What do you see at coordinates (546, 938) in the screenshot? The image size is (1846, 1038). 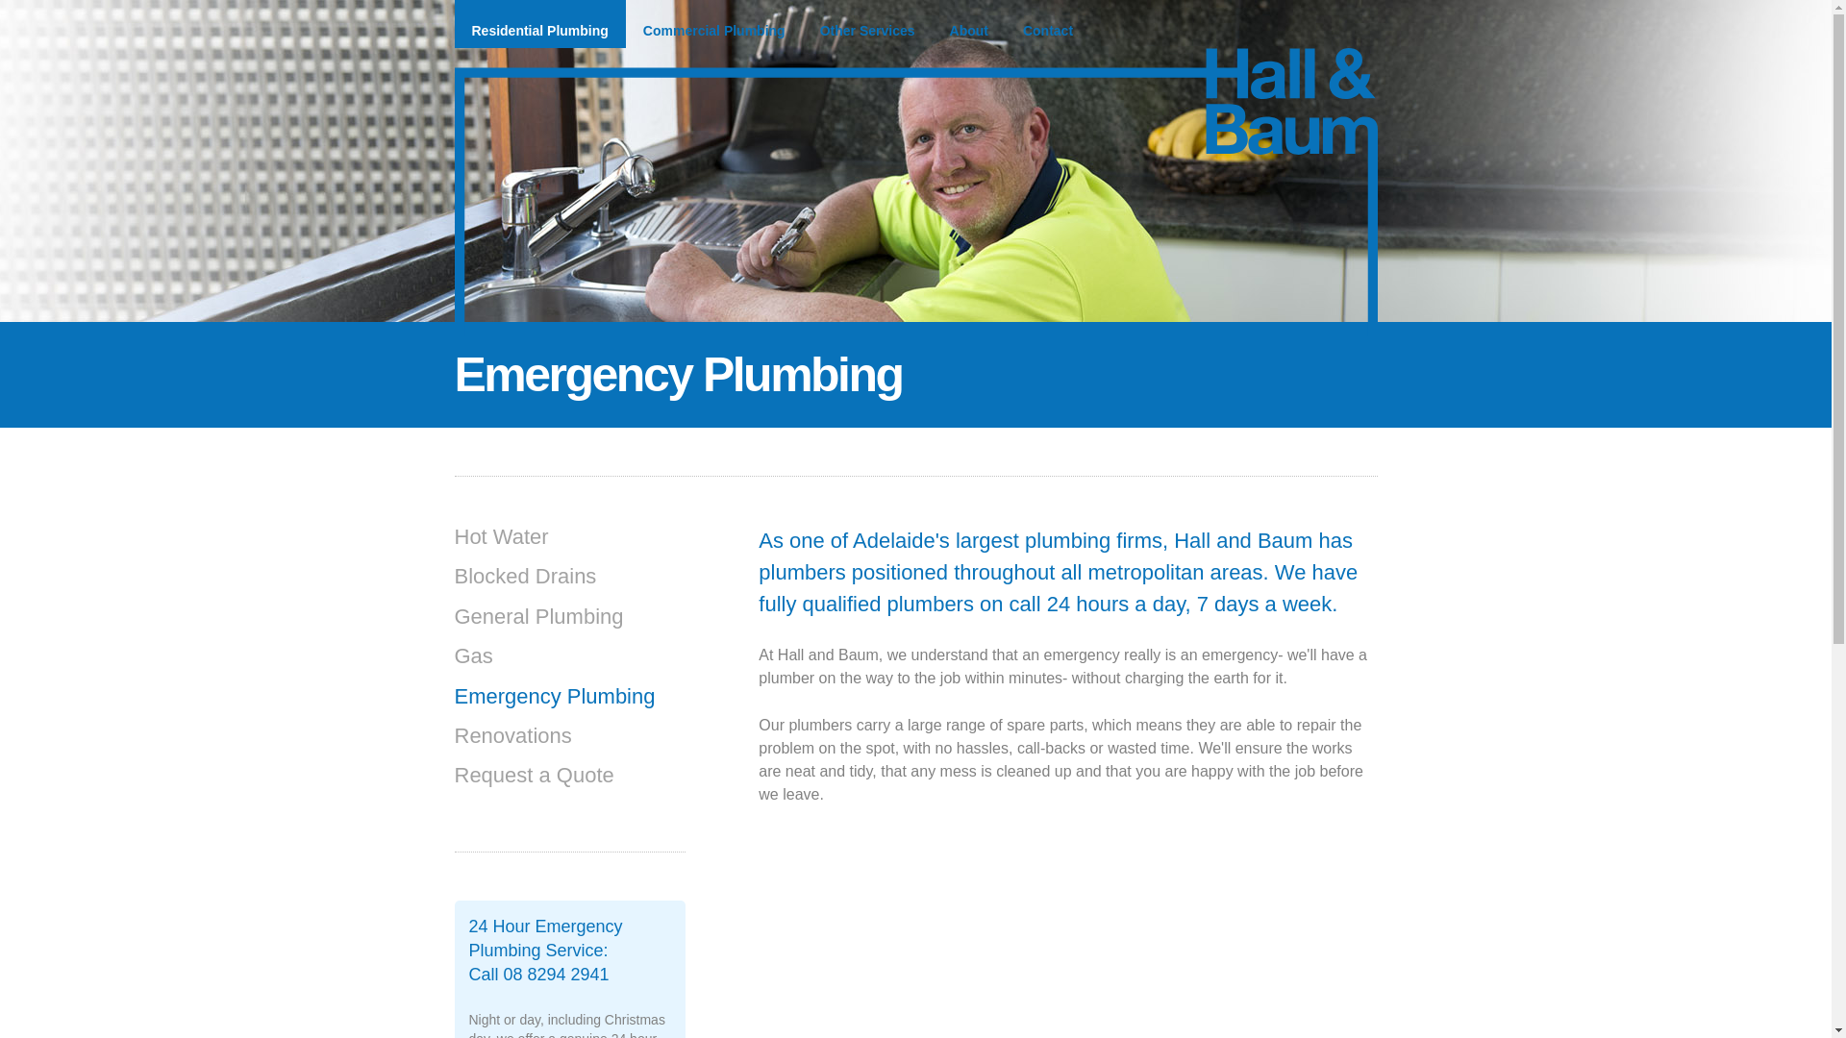 I see `Emergency Plumbing` at bounding box center [546, 938].